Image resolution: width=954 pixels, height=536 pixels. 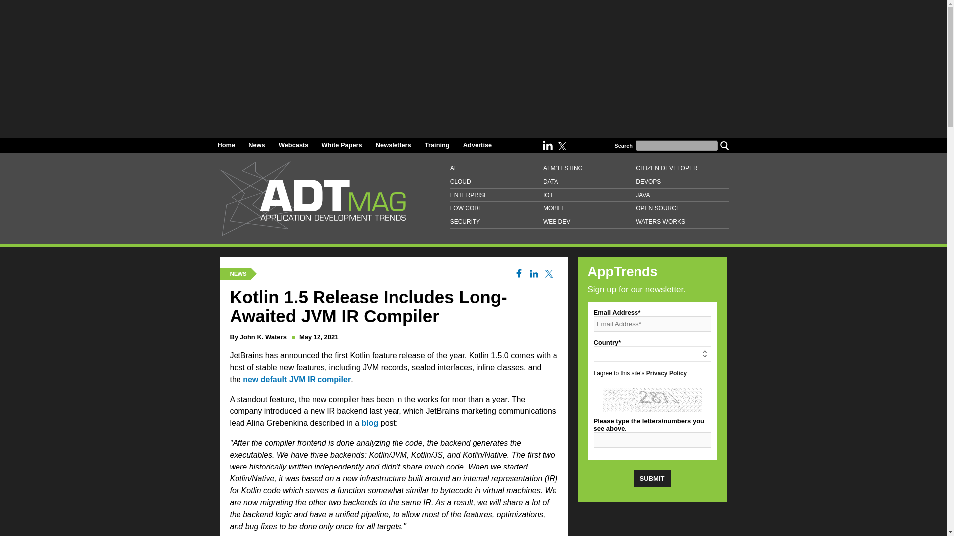 What do you see at coordinates (682, 182) in the screenshot?
I see `DEVOPS` at bounding box center [682, 182].